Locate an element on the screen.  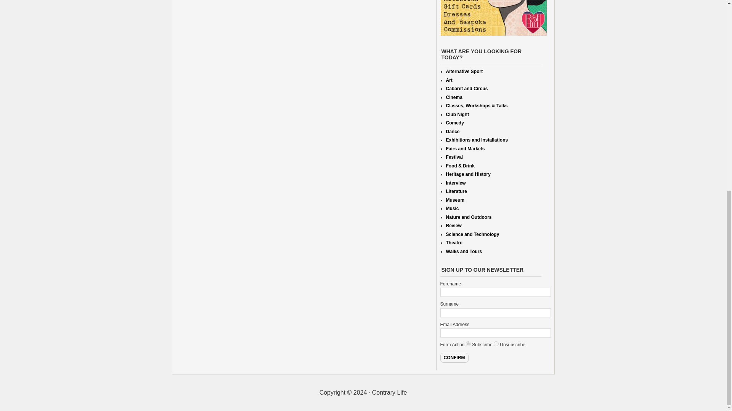
subscribe is located at coordinates (468, 344).